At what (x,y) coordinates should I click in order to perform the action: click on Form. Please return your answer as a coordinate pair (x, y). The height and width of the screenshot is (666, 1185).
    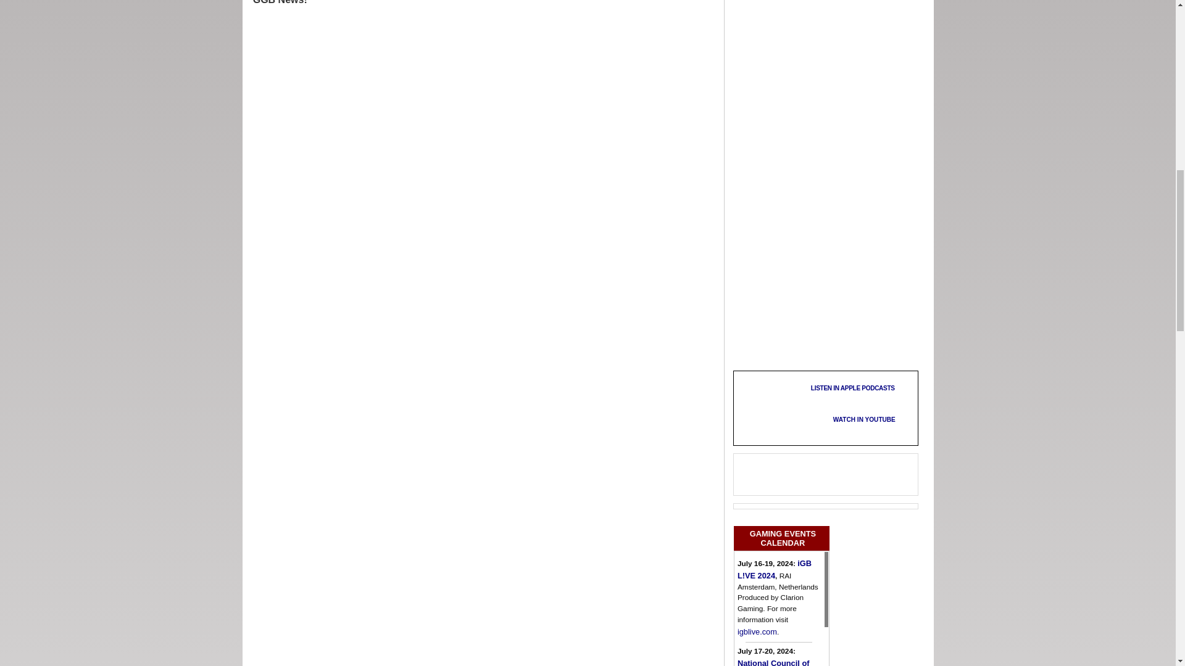
    Looking at the image, I should click on (383, 58).